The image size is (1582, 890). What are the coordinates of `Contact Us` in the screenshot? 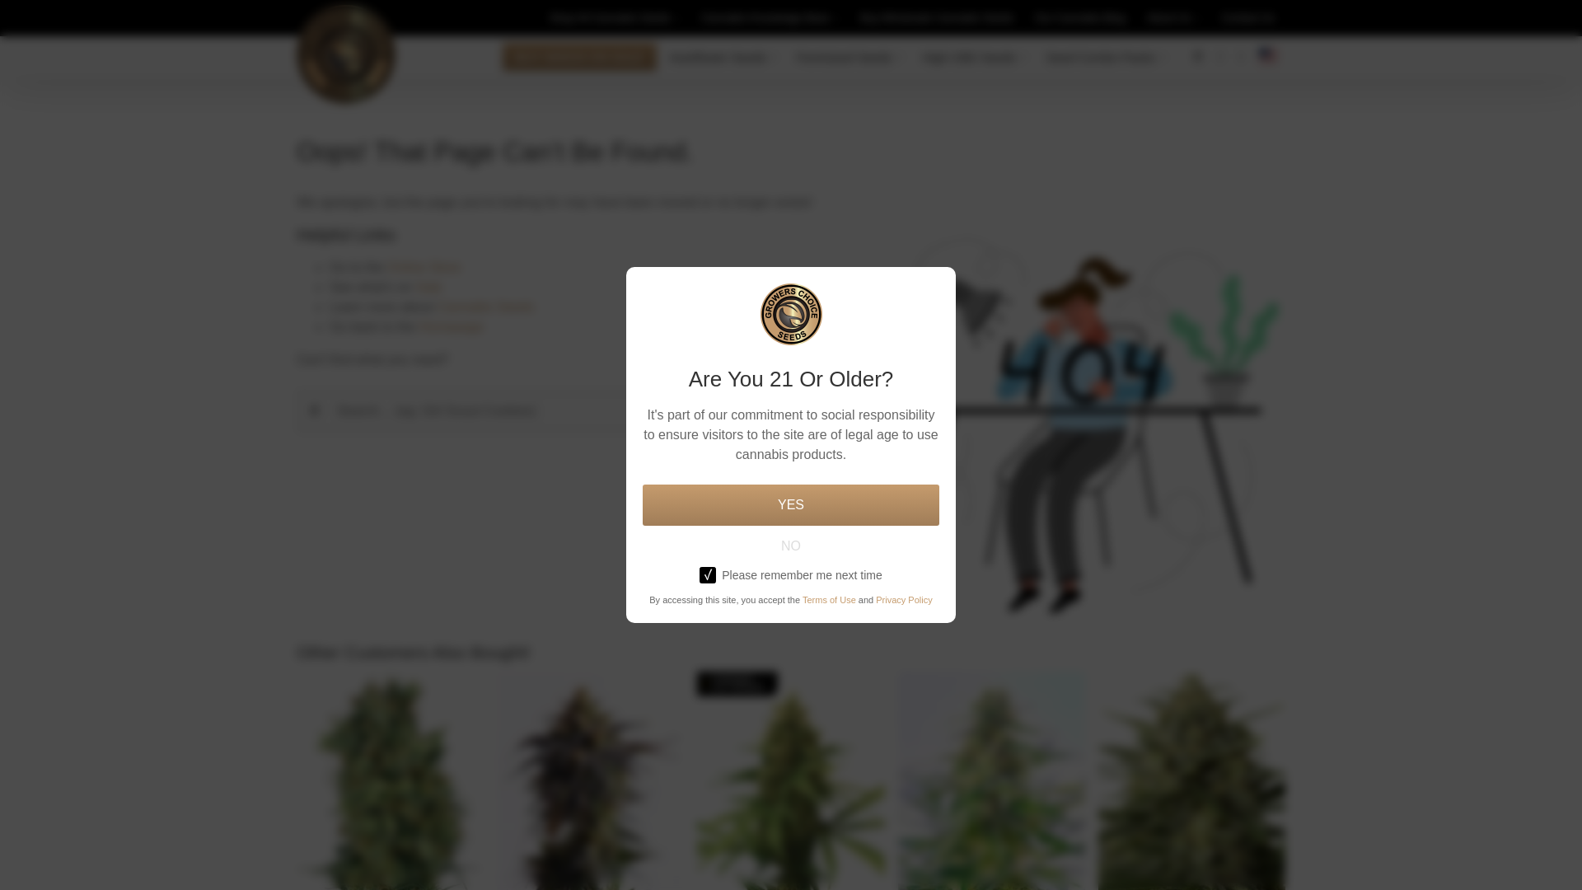 It's located at (1247, 18).